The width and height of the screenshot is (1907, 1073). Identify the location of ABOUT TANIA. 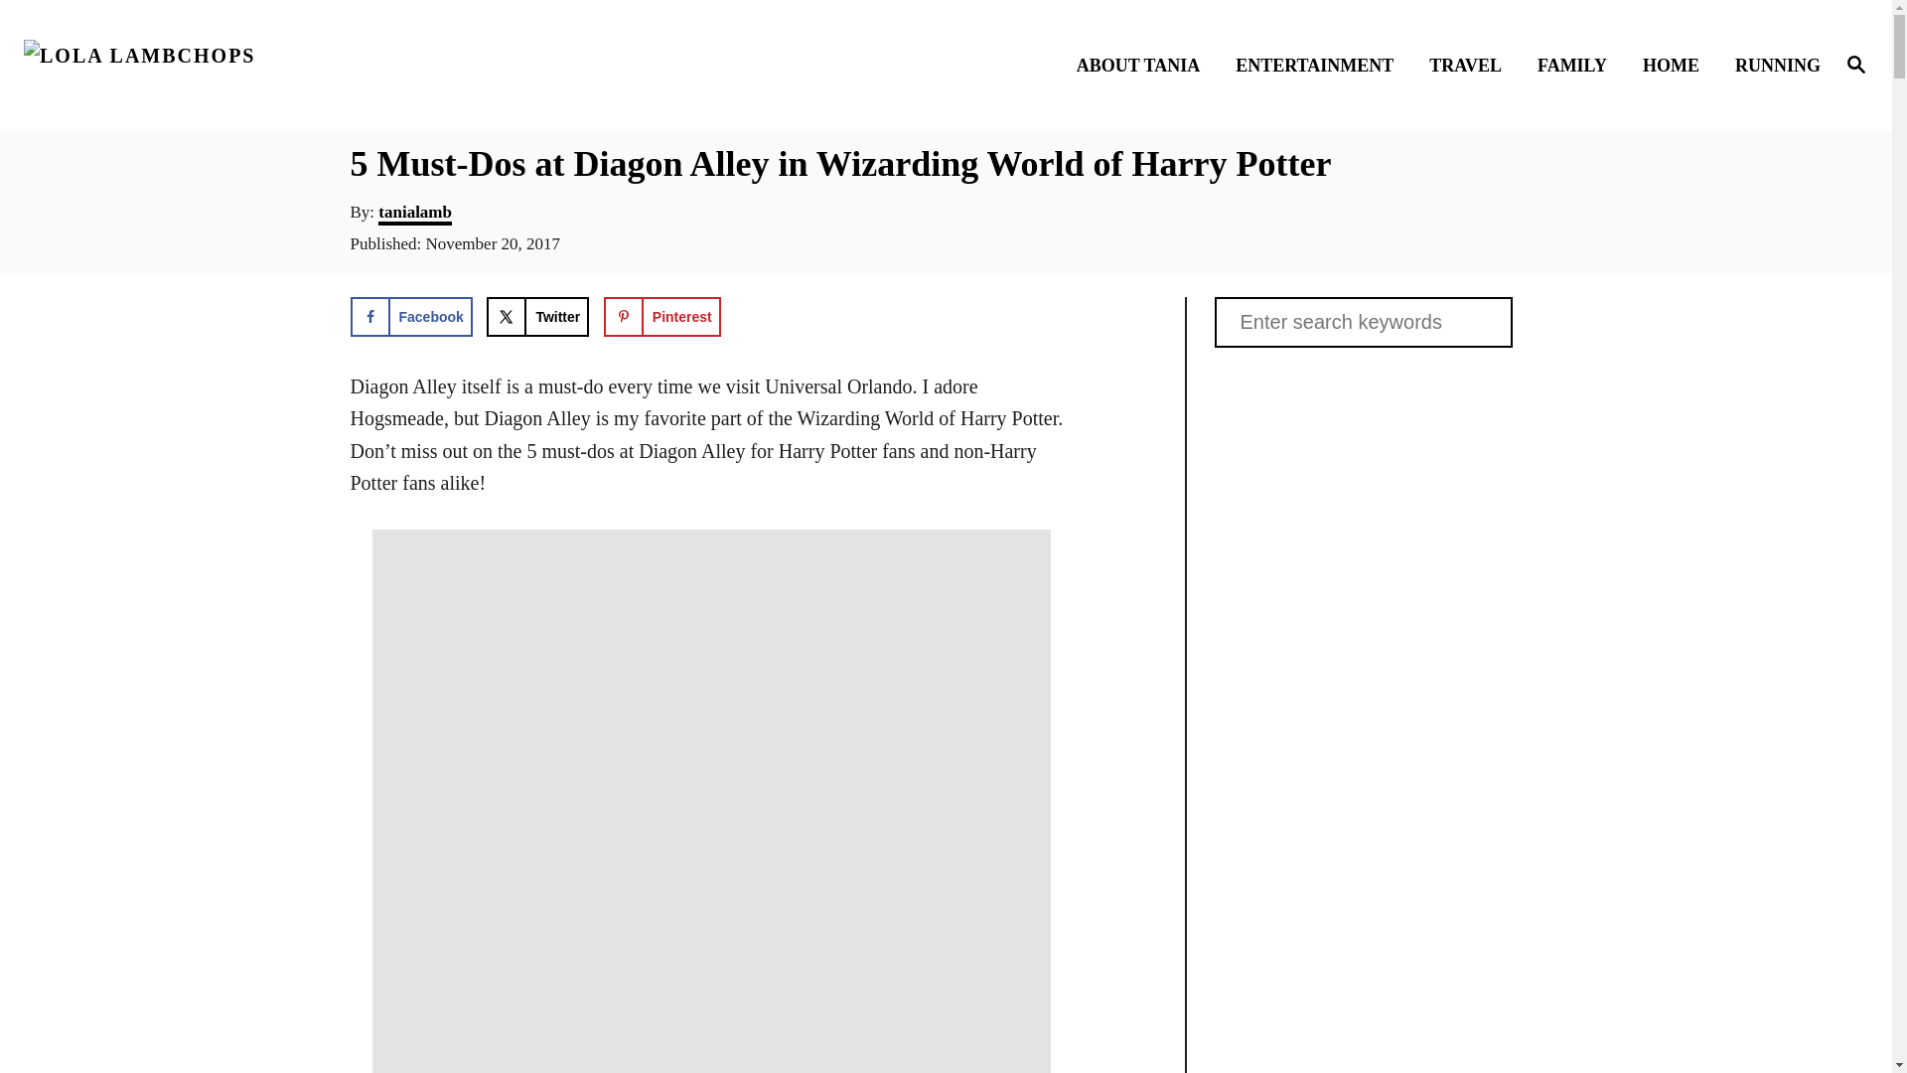
(1144, 64).